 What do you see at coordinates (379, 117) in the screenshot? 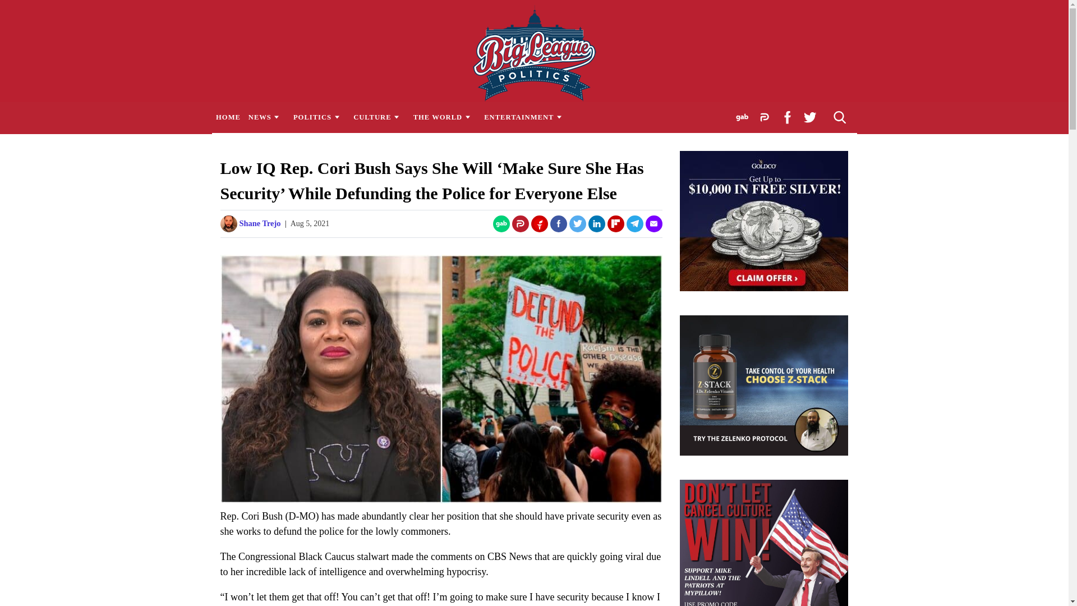
I see `CULTURE` at bounding box center [379, 117].